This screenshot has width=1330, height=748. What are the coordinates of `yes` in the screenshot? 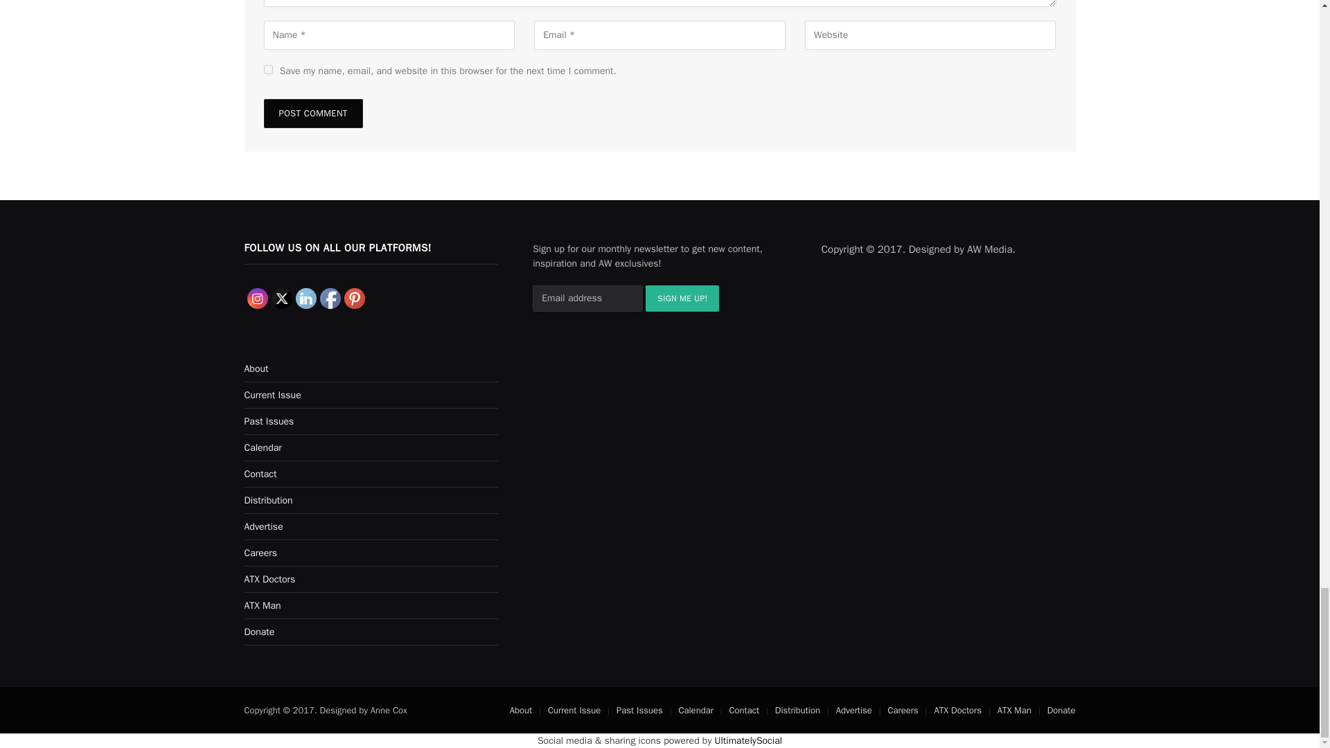 It's located at (267, 69).